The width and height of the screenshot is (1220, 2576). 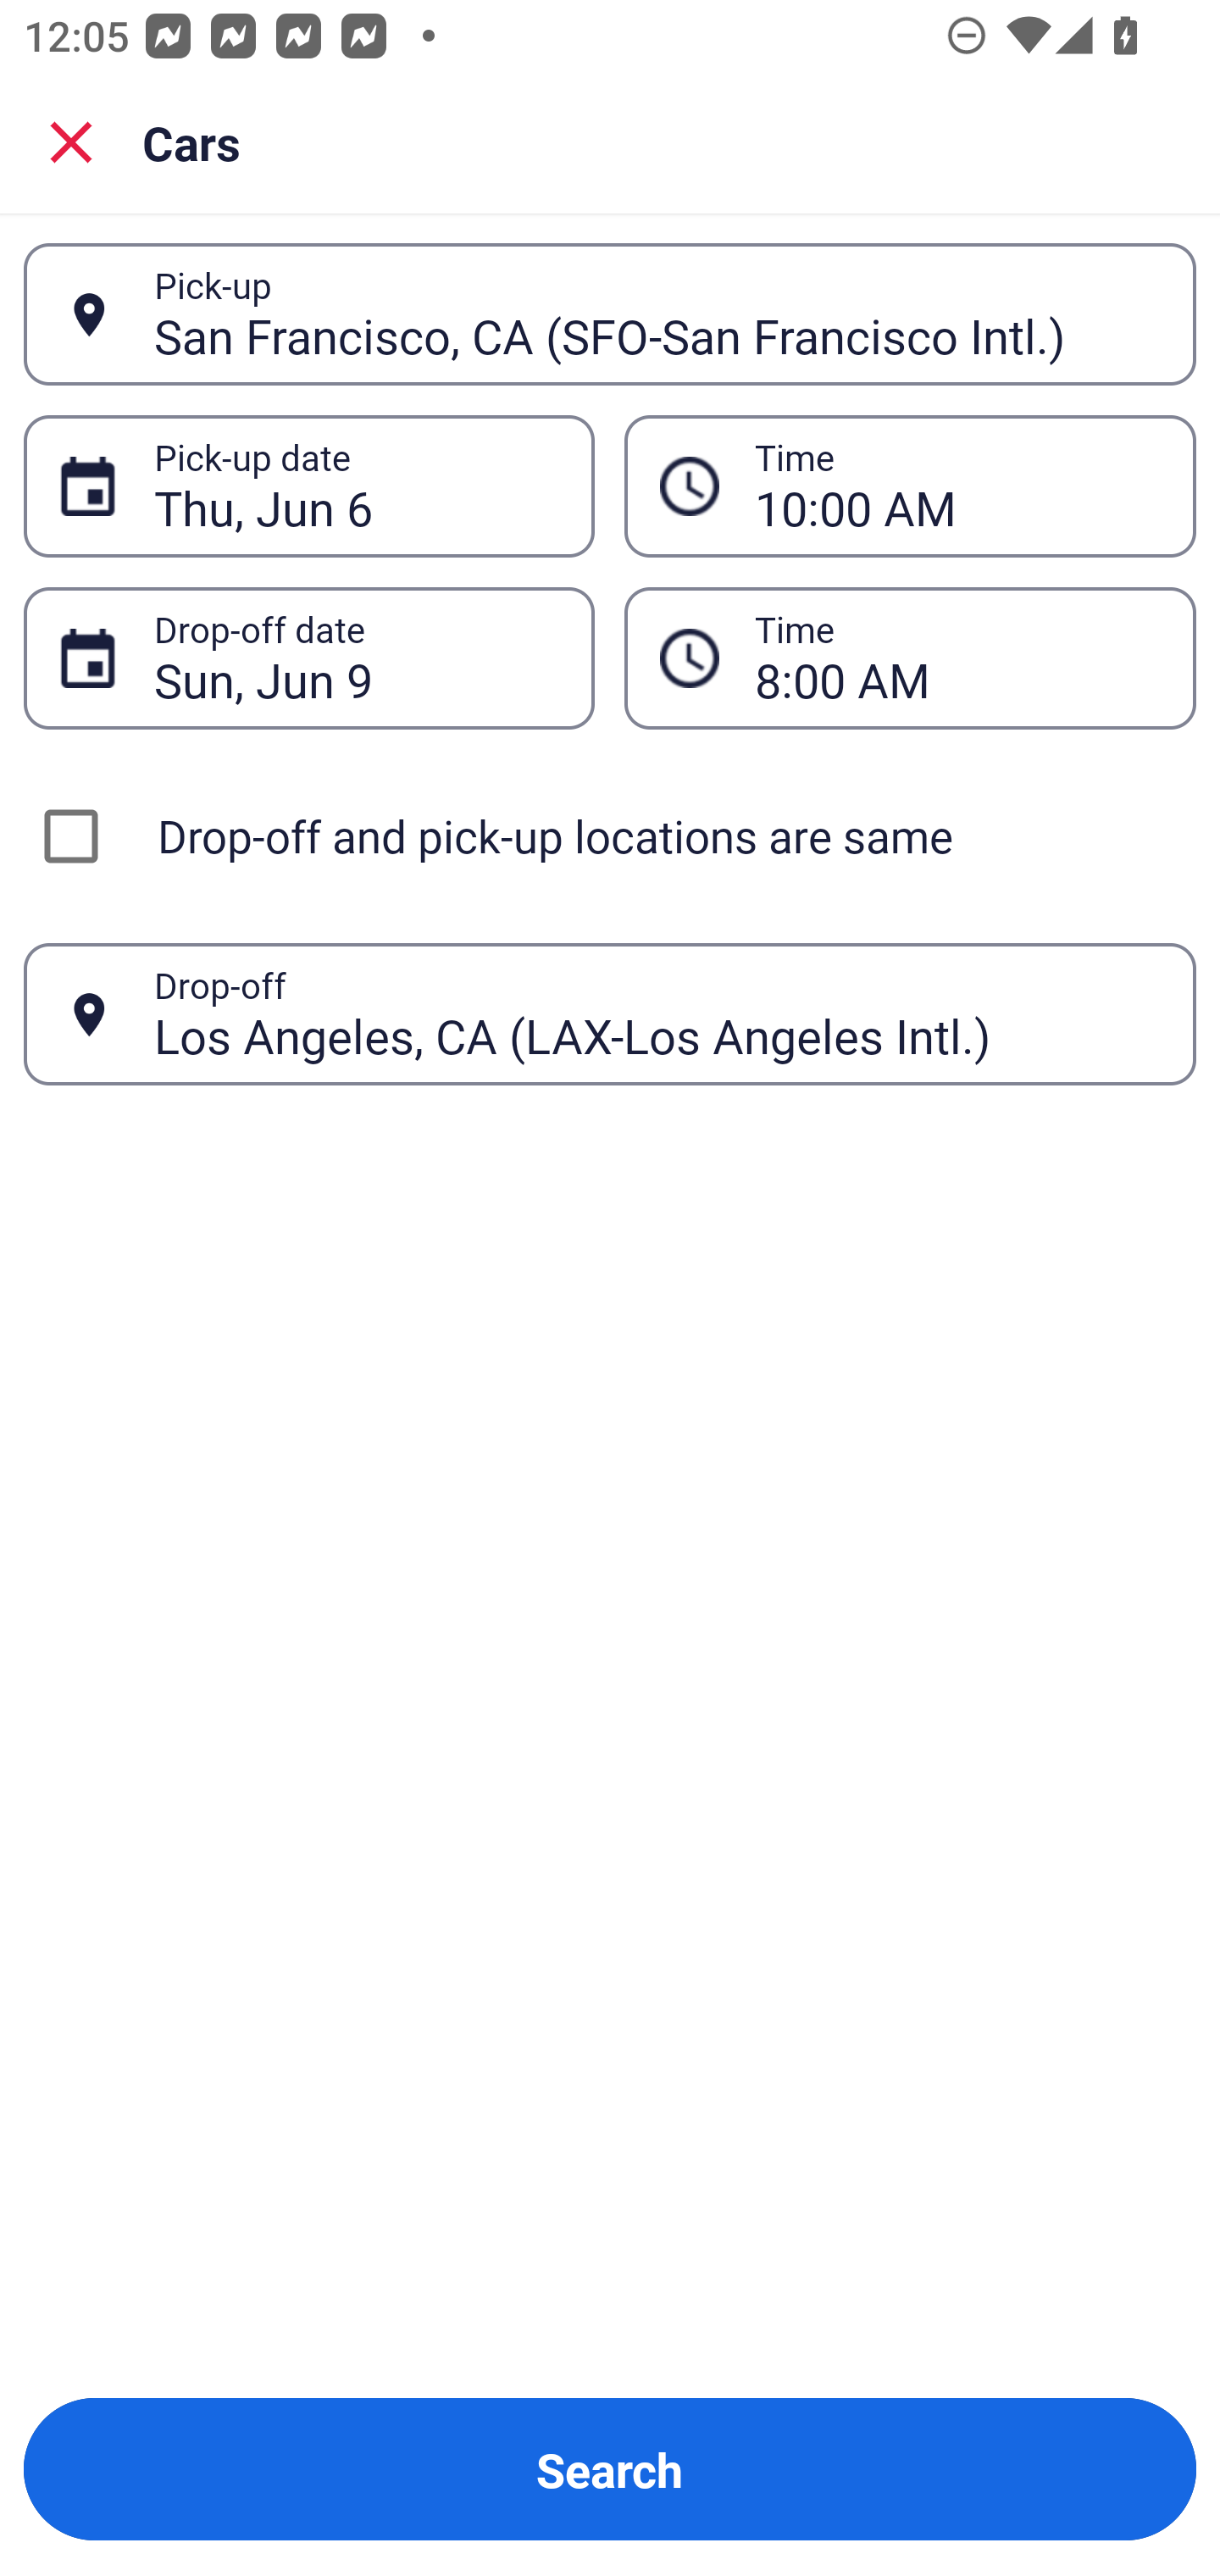 What do you see at coordinates (957, 486) in the screenshot?
I see `10:00 AM` at bounding box center [957, 486].